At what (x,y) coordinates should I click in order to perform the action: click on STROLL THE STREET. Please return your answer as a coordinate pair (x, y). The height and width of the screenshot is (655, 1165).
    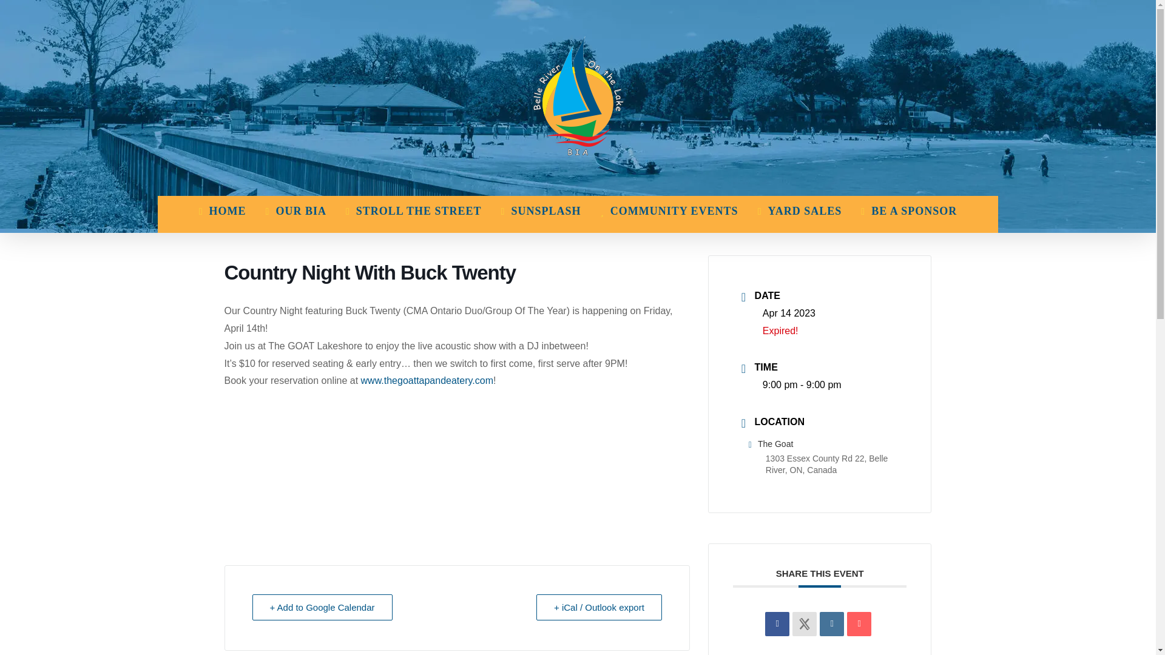
    Looking at the image, I should click on (414, 211).